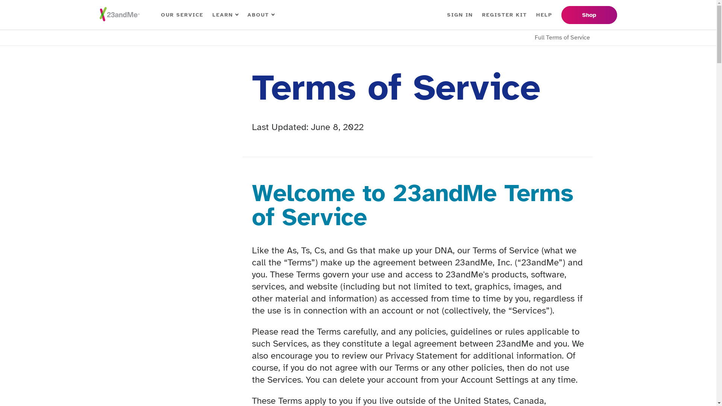  Describe the element at coordinates (589, 15) in the screenshot. I see `Shop` at that location.